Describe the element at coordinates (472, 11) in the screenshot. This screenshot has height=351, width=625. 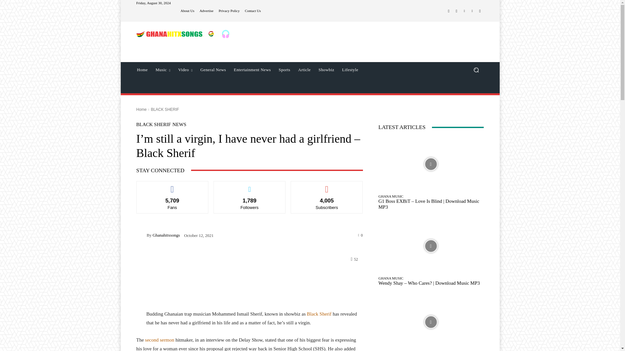
I see `Vimeo` at that location.